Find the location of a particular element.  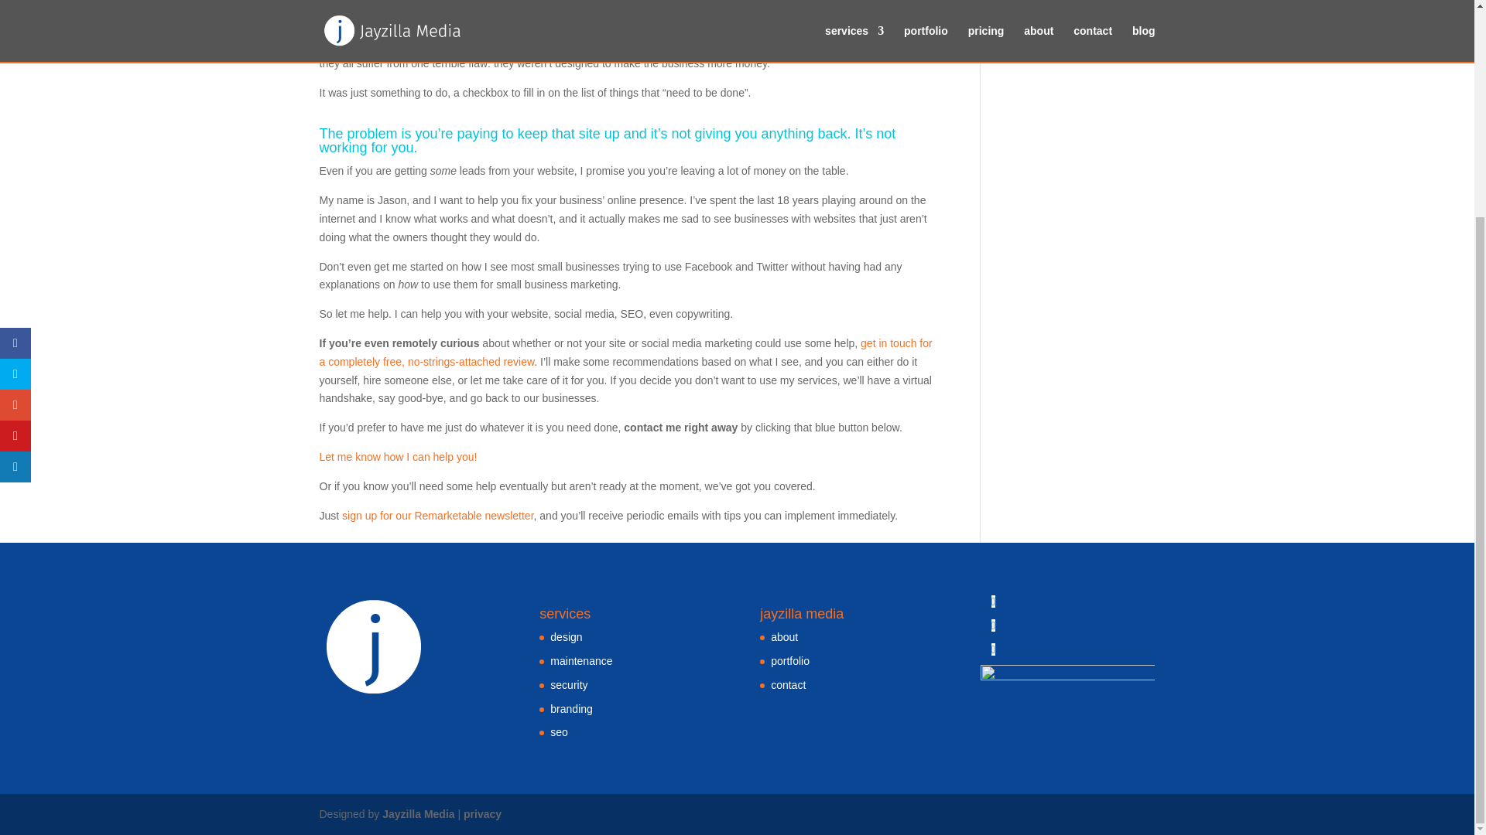

Twitter is located at coordinates (993, 625).